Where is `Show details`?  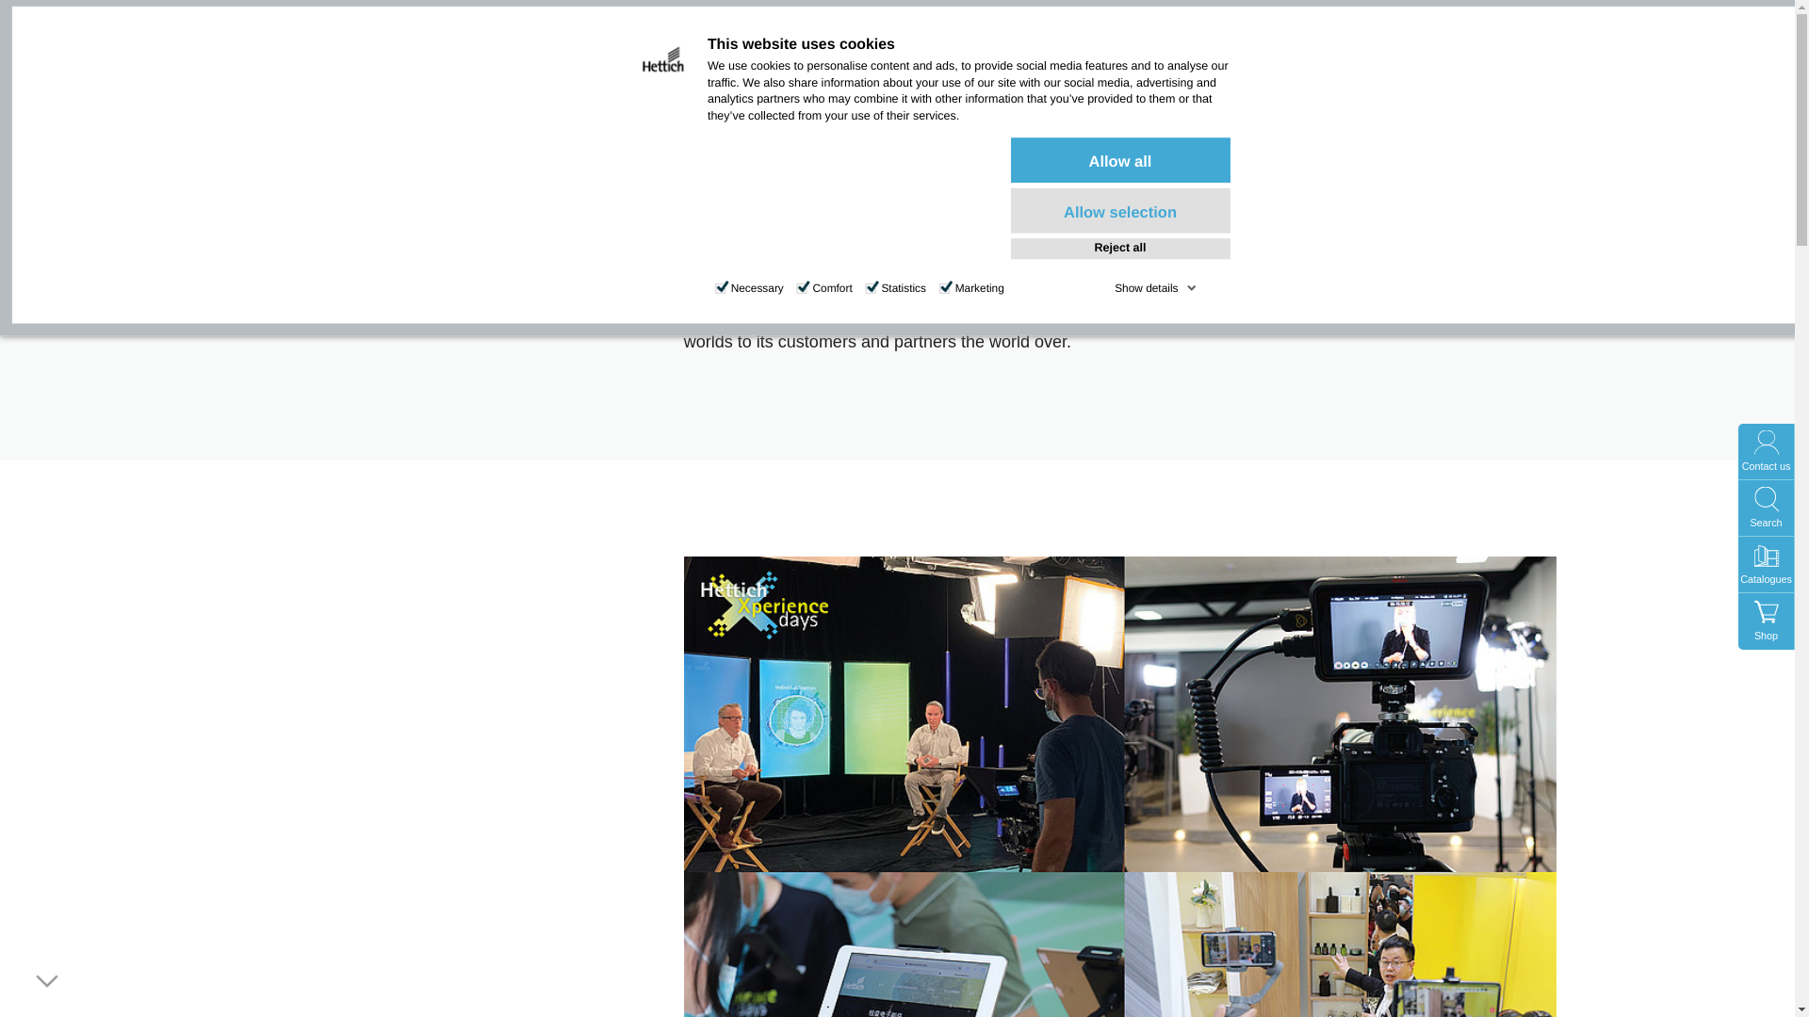 Show details is located at coordinates (1155, 288).